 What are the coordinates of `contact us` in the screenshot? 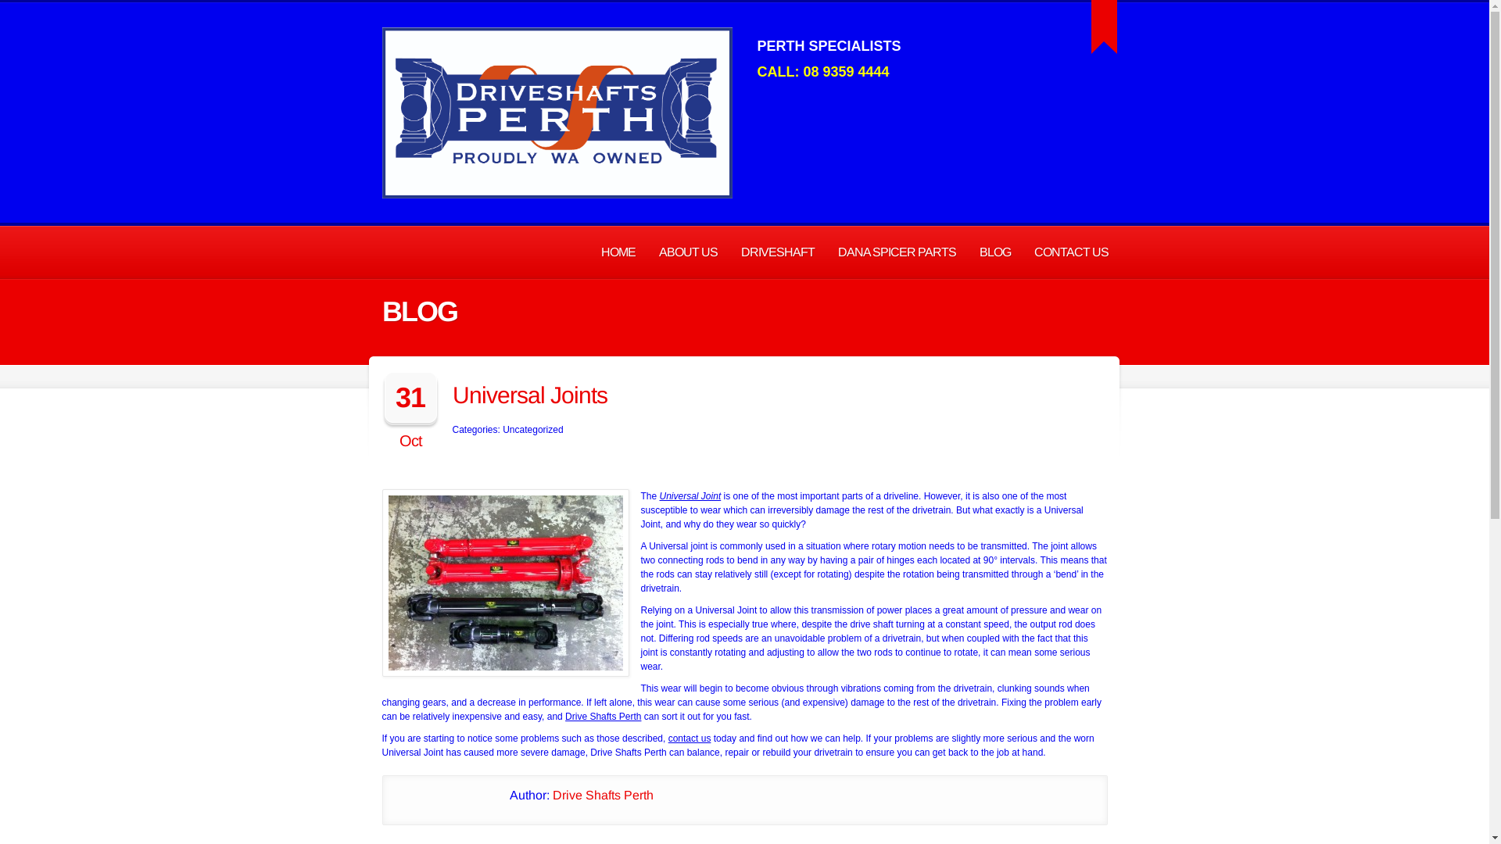 It's located at (690, 738).